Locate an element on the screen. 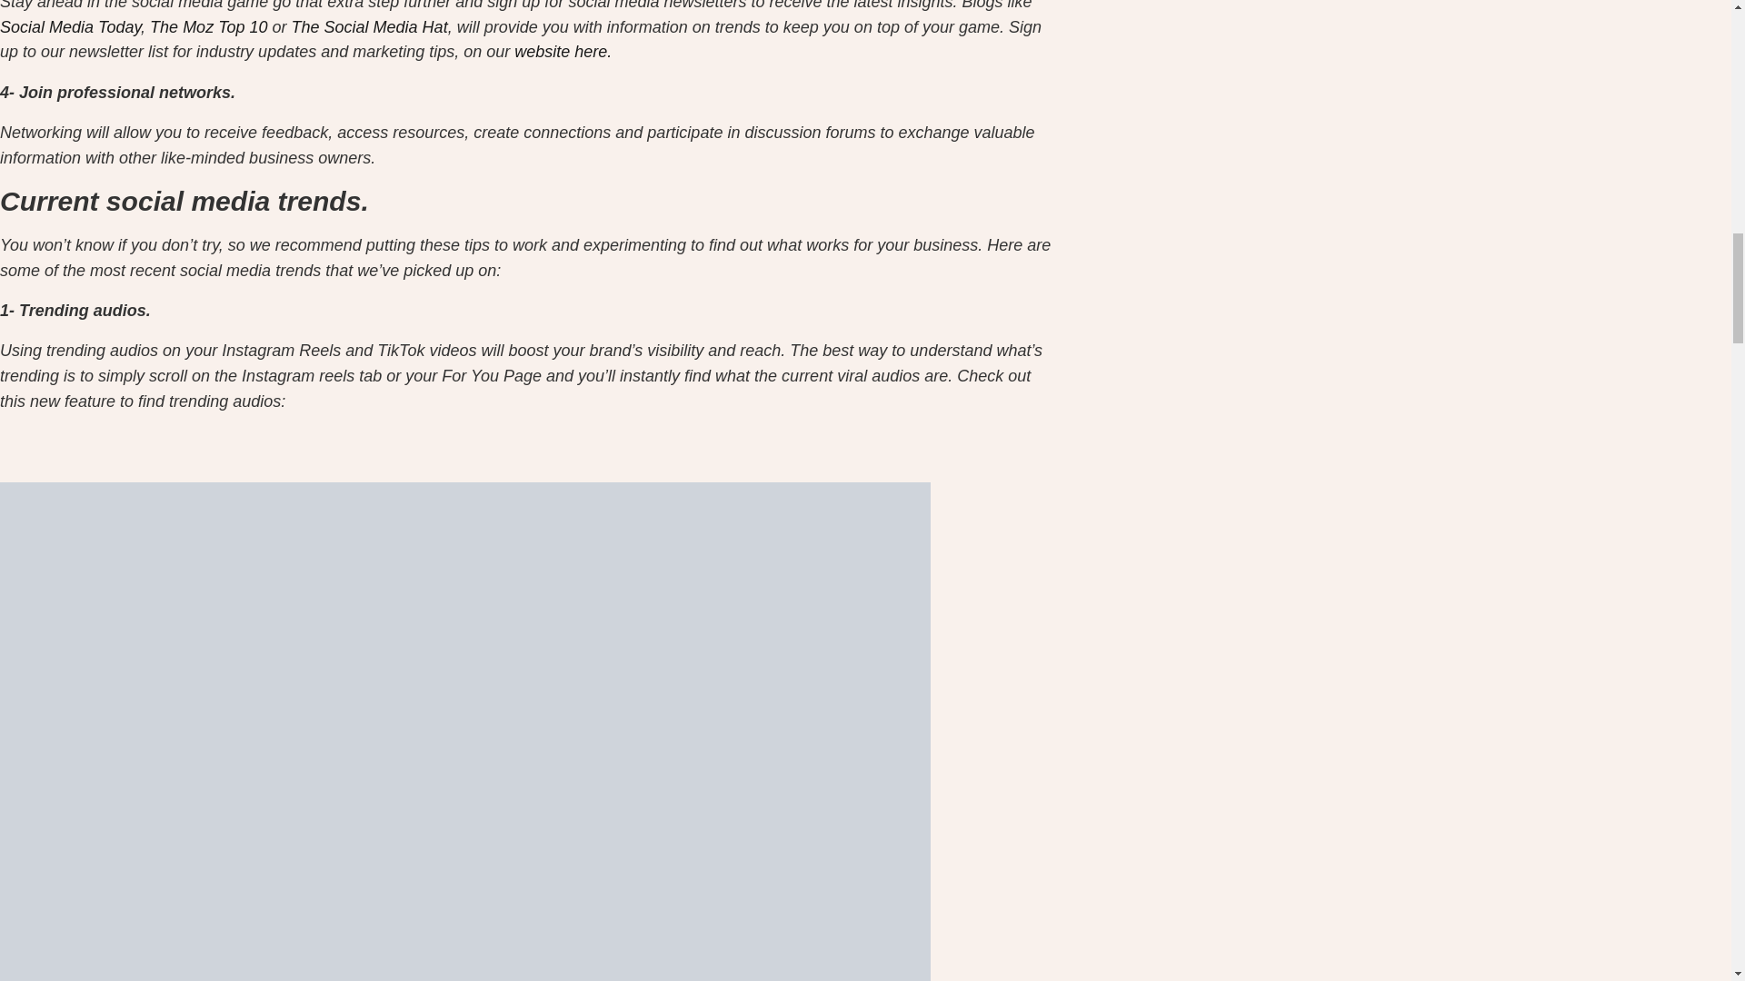 The height and width of the screenshot is (981, 1745). website here. is located at coordinates (563, 51).